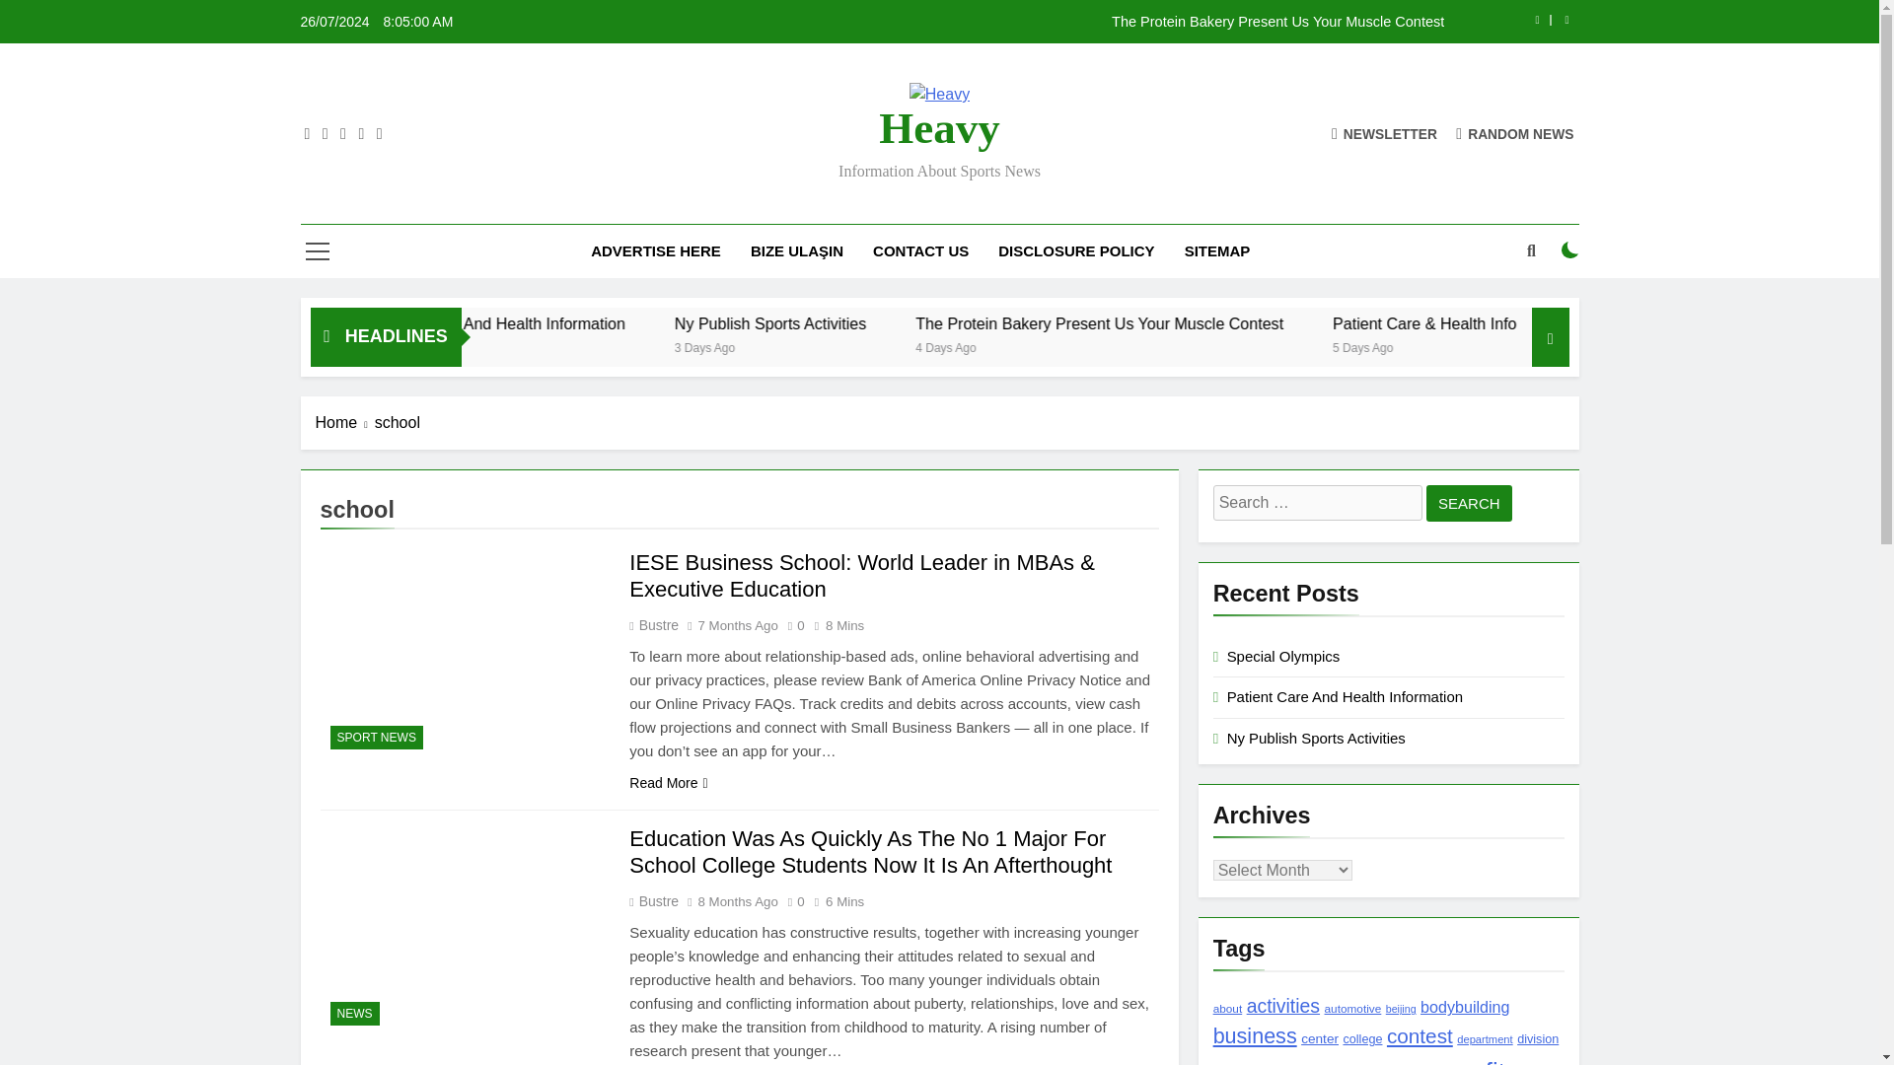 The image size is (1894, 1065). What do you see at coordinates (430, 323) in the screenshot?
I see `Special Olympics` at bounding box center [430, 323].